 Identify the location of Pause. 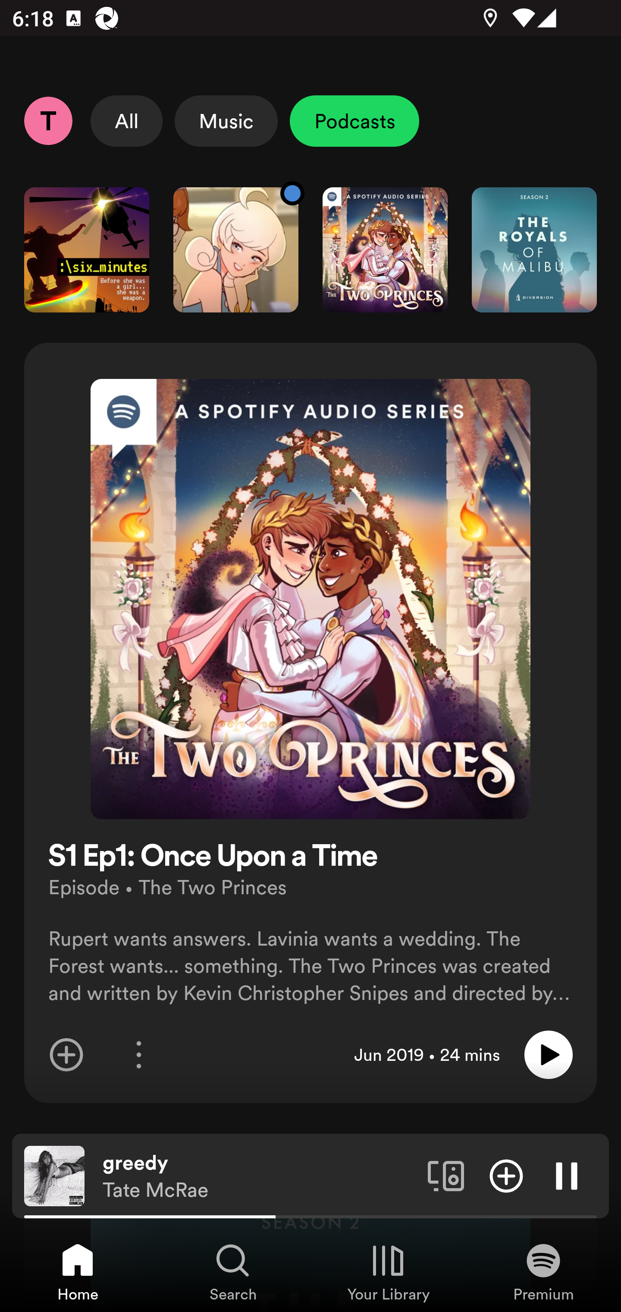
(567, 1175).